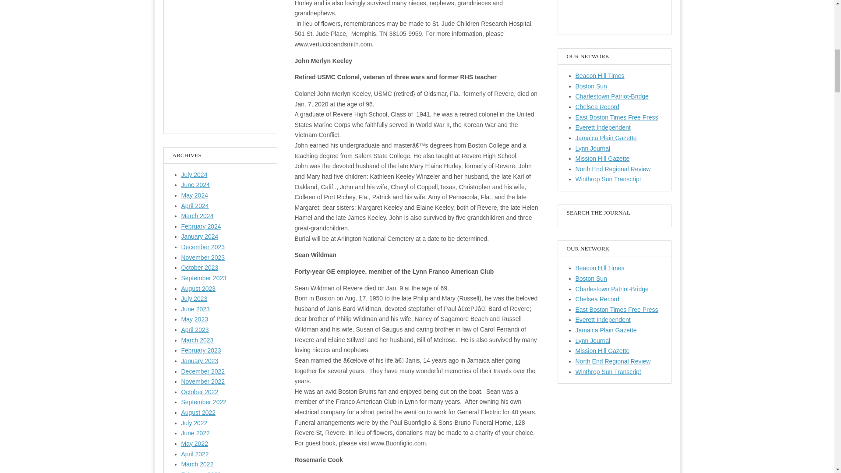 The image size is (841, 473). I want to click on Lynn Journal, so click(593, 148).